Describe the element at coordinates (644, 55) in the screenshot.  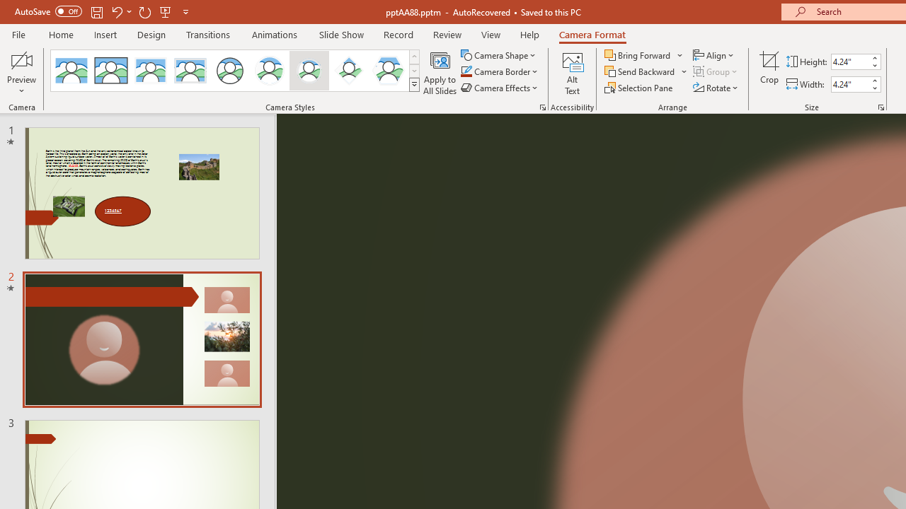
I see `Bring Forward` at that location.